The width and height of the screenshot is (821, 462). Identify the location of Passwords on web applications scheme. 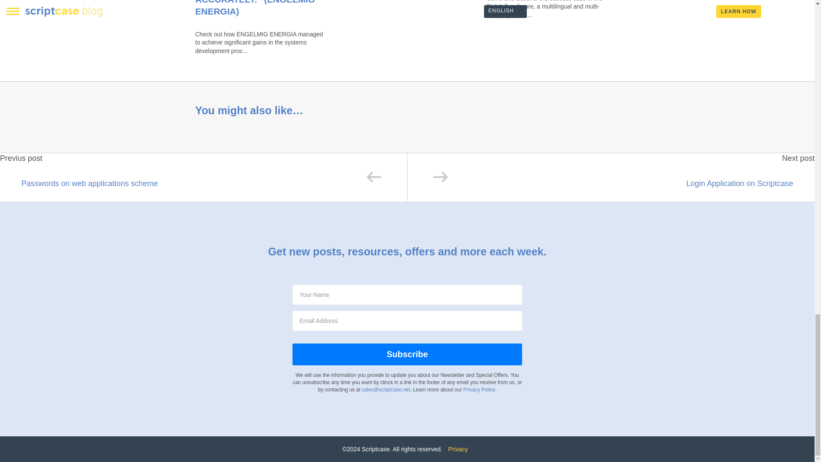
(204, 182).